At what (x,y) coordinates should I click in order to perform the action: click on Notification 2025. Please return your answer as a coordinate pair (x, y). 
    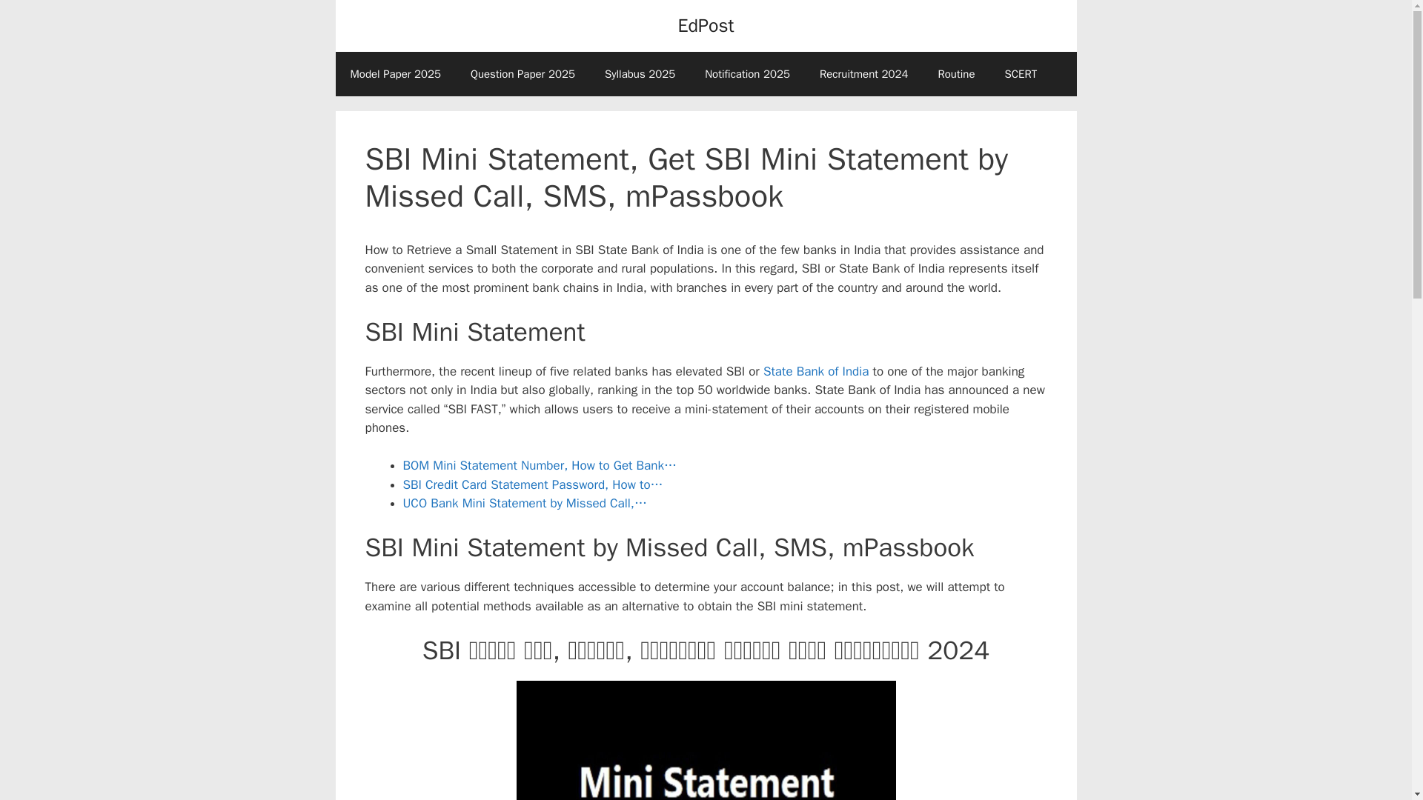
    Looking at the image, I should click on (747, 74).